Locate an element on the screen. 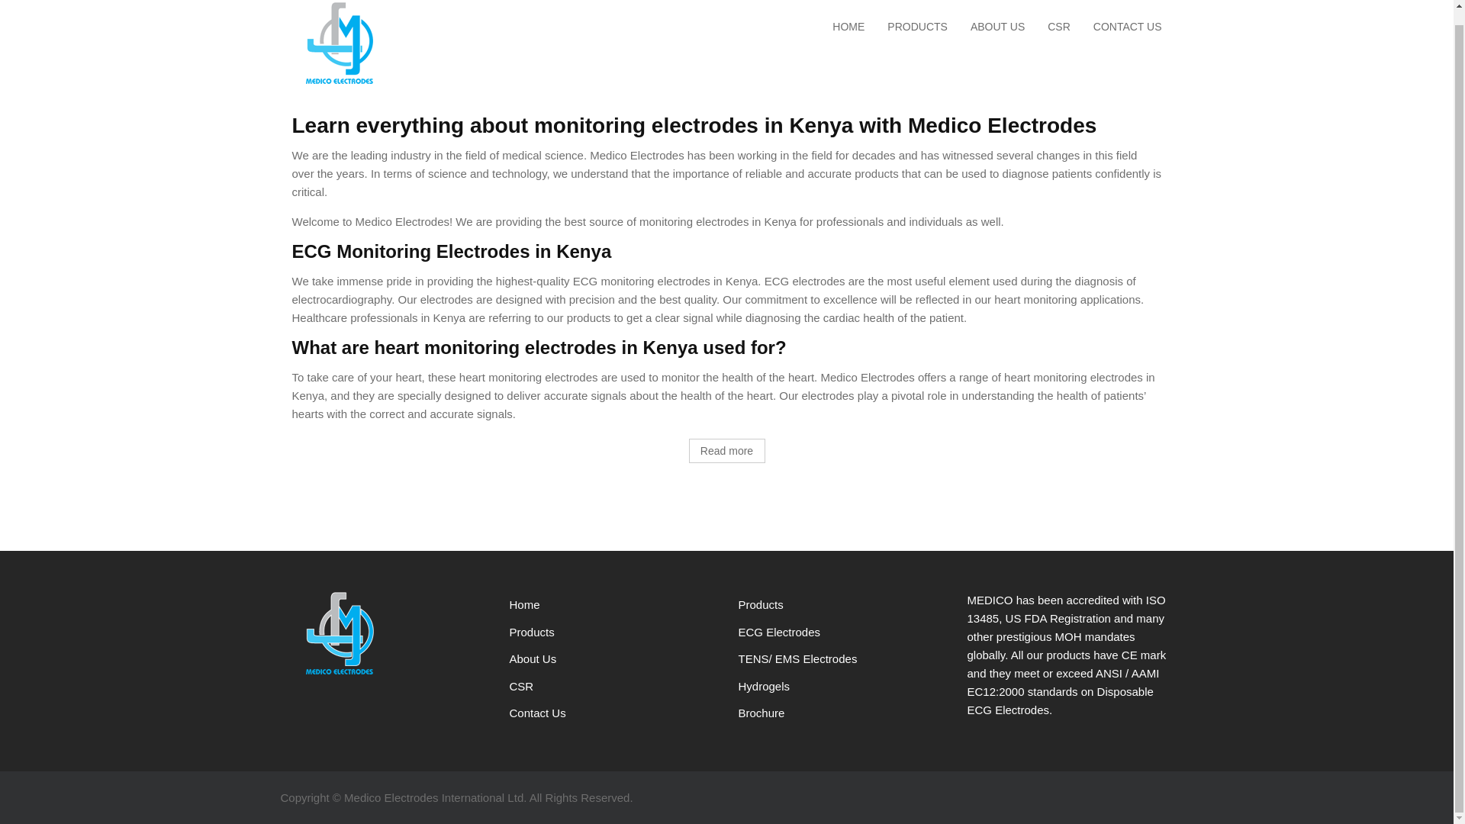 The width and height of the screenshot is (1465, 824). HOME is located at coordinates (848, 27).